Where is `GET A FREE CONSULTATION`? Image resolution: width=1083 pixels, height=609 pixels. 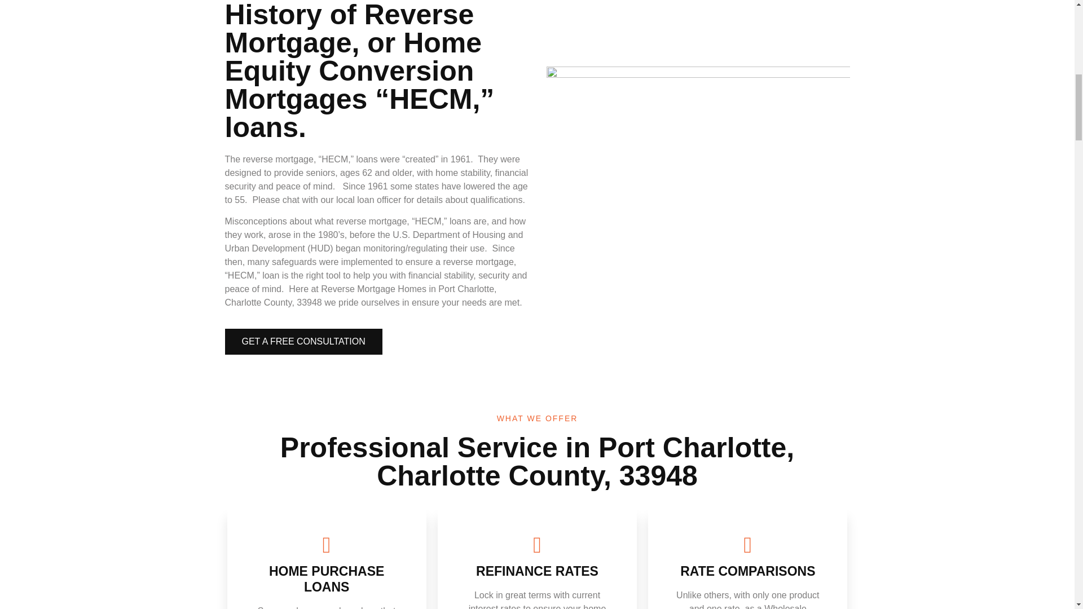 GET A FREE CONSULTATION is located at coordinates (303, 342).